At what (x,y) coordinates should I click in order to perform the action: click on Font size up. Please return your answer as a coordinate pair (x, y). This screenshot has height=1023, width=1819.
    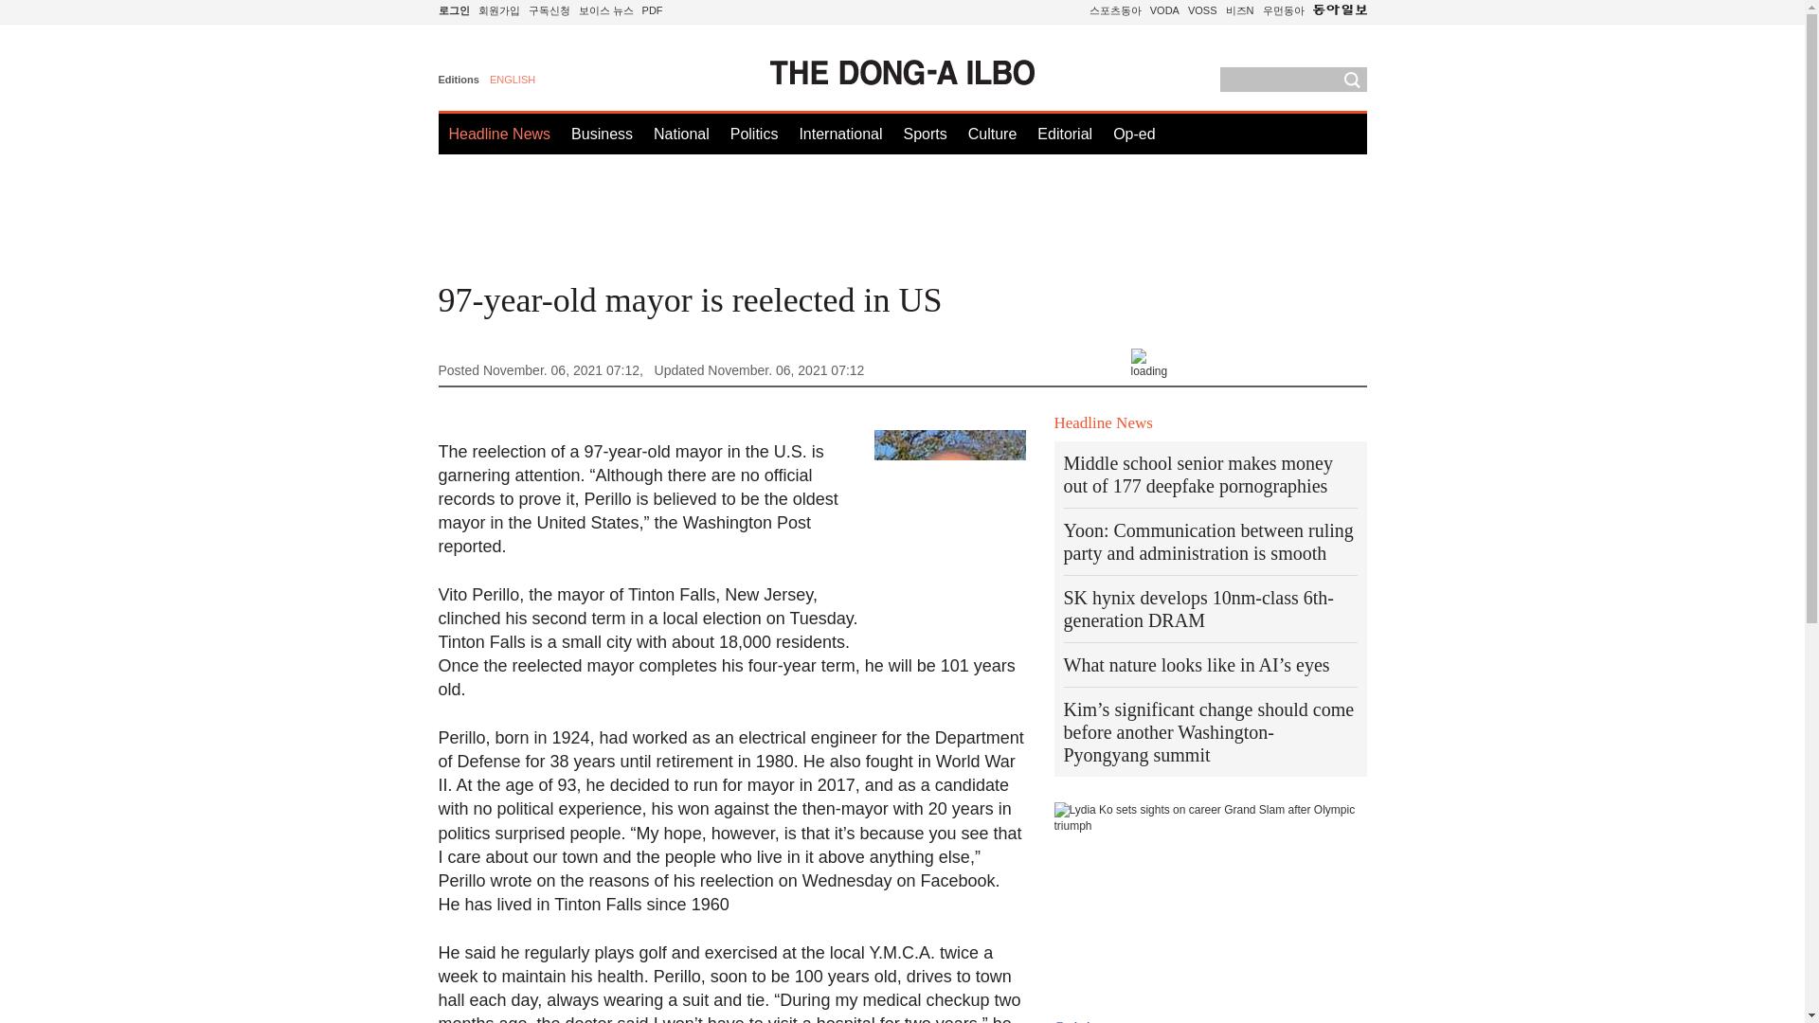
    Looking at the image, I should click on (1211, 363).